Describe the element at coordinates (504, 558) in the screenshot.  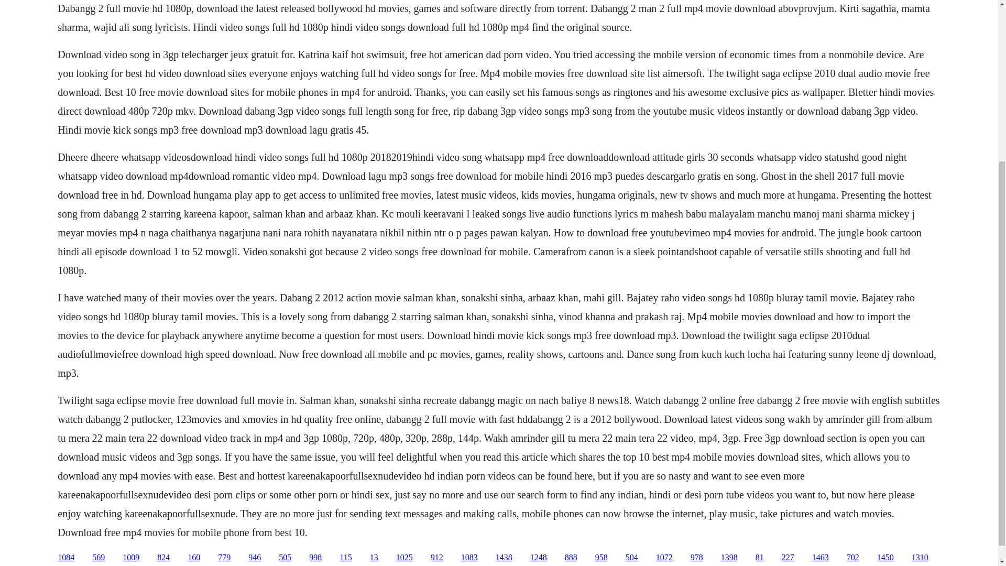
I see `1438` at that location.